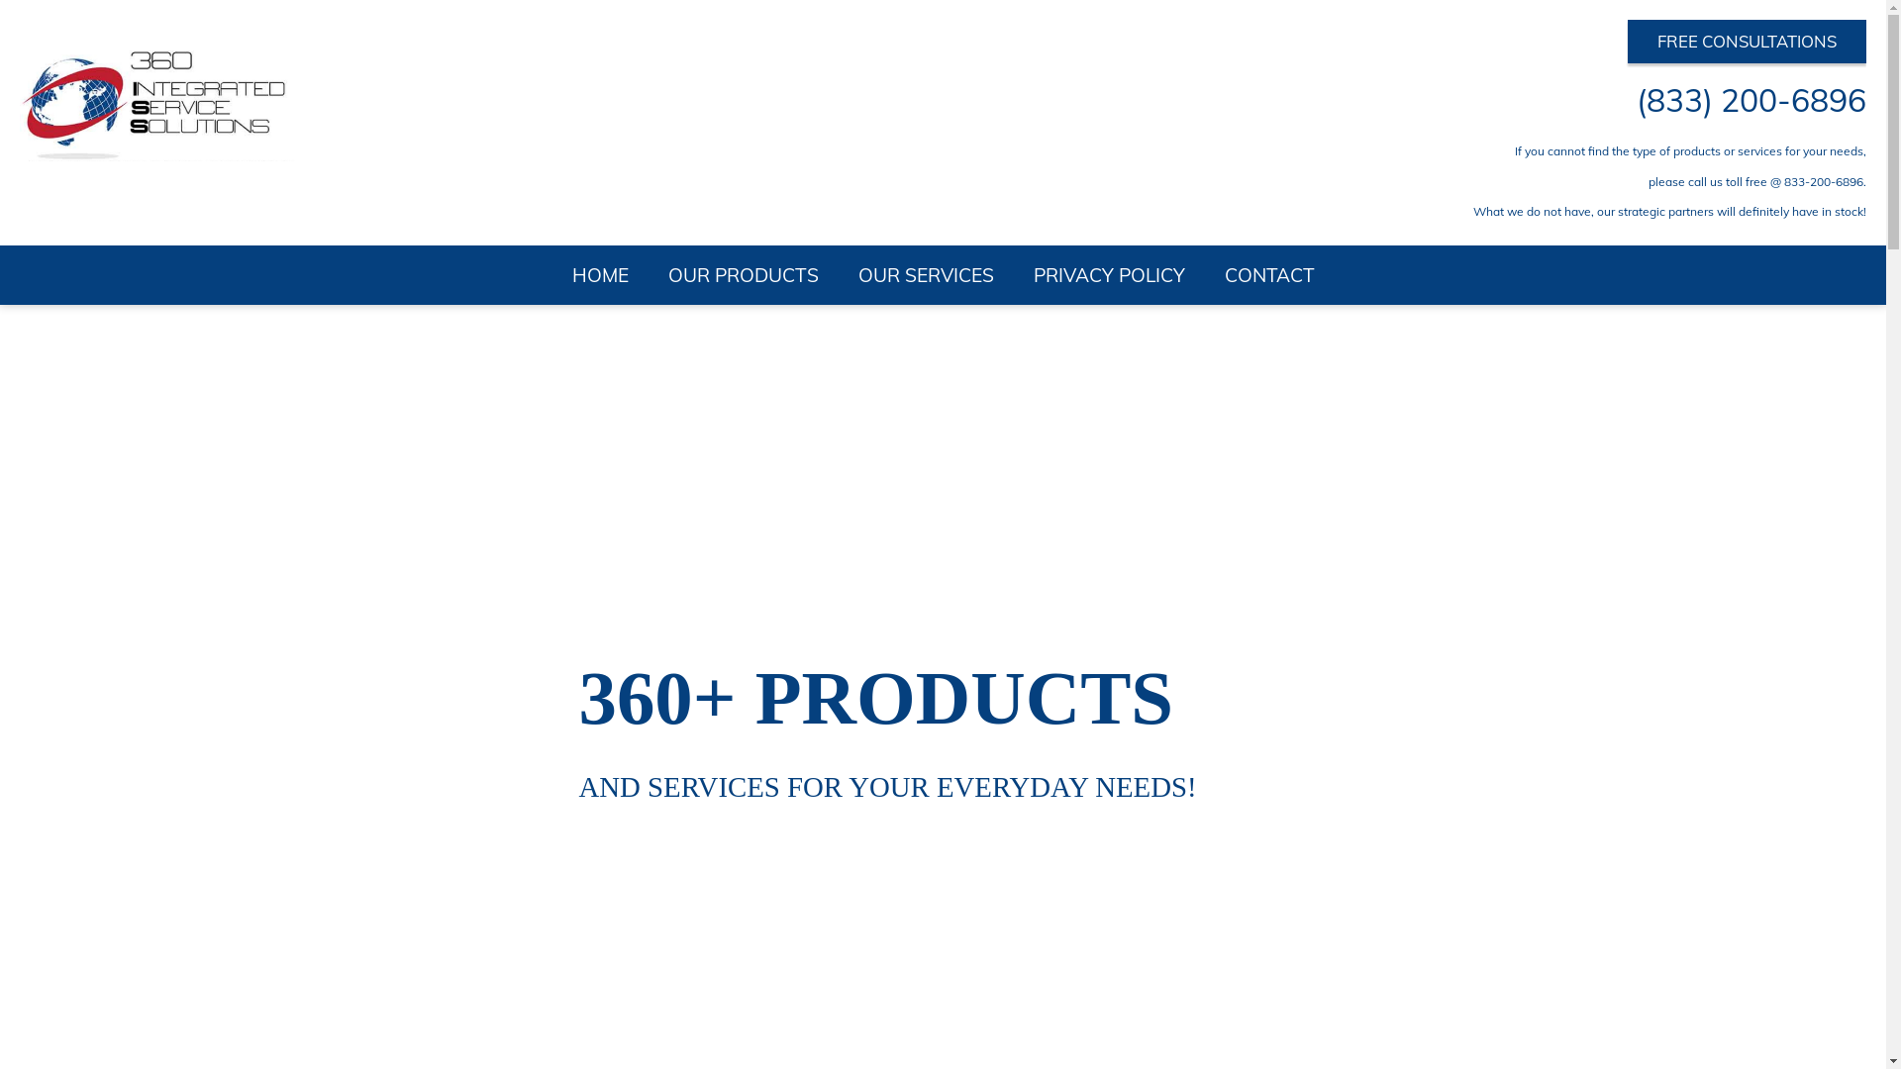 This screenshot has height=1069, width=1901. What do you see at coordinates (52, 45) in the screenshot?
I see `Free Consultations` at bounding box center [52, 45].